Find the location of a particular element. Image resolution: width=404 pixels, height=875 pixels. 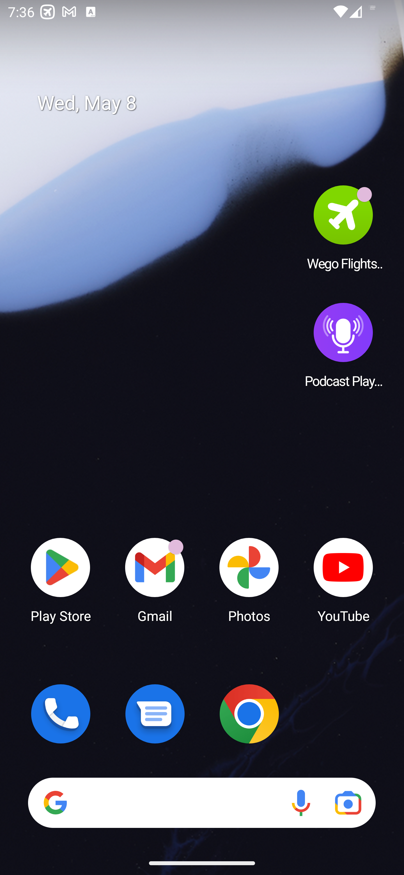

Phone is located at coordinates (61, 714).